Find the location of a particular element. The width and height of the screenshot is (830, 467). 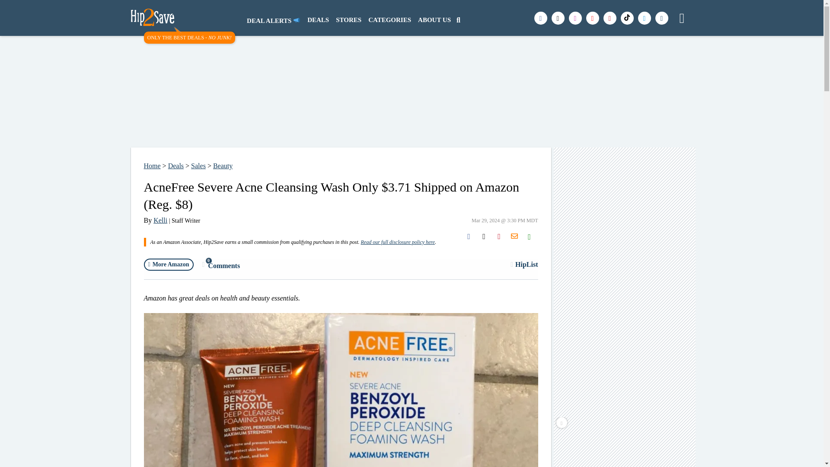

Click to share on Facebook is located at coordinates (469, 236).